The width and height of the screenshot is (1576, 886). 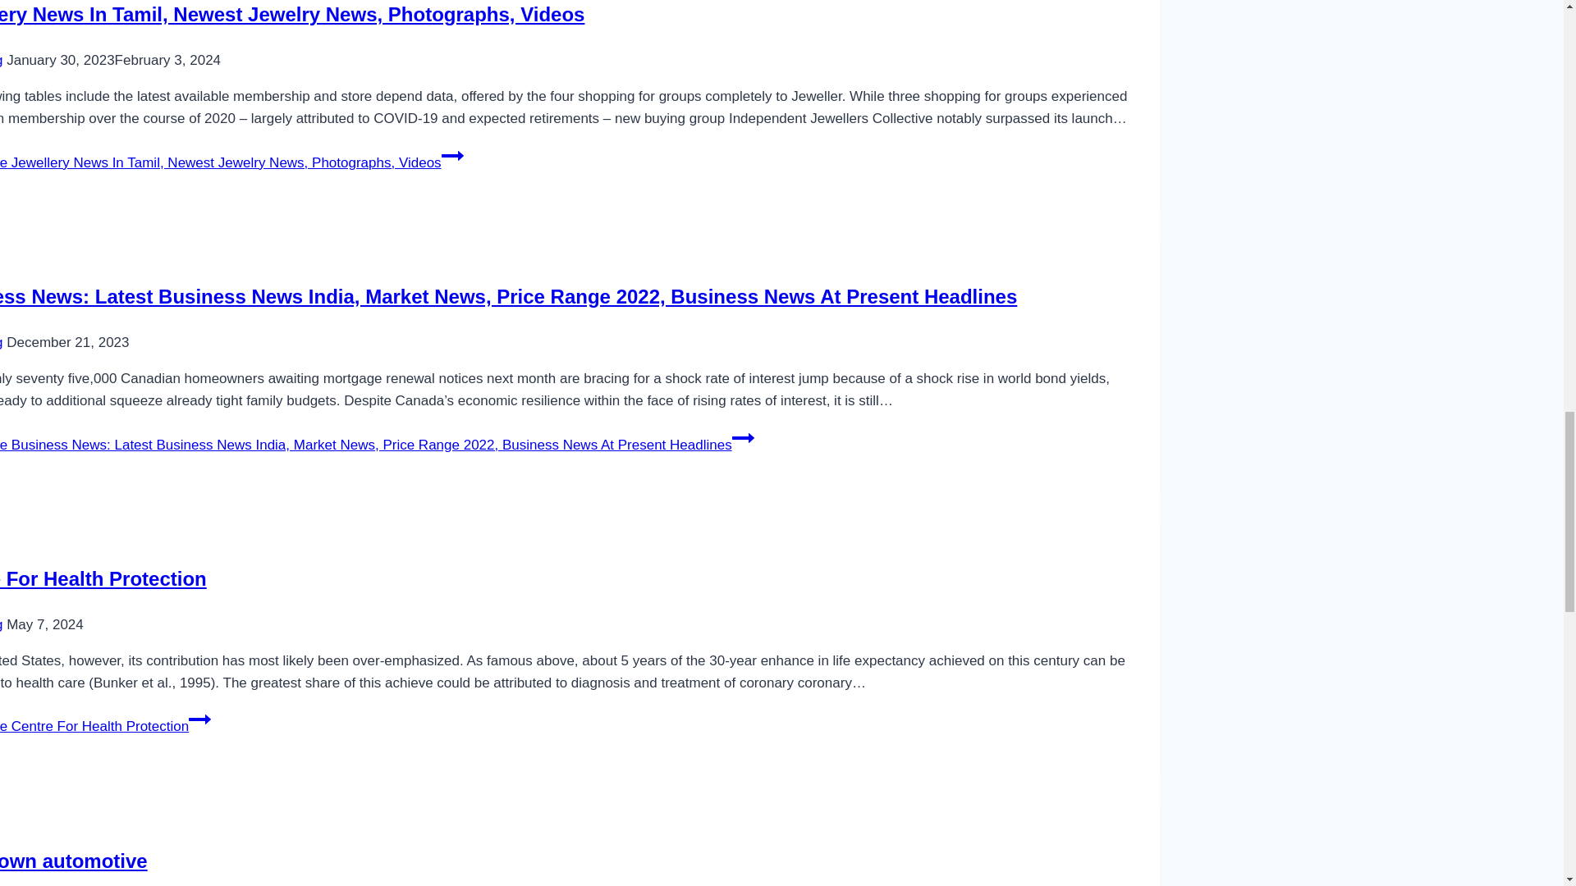 I want to click on Continue, so click(x=744, y=437).